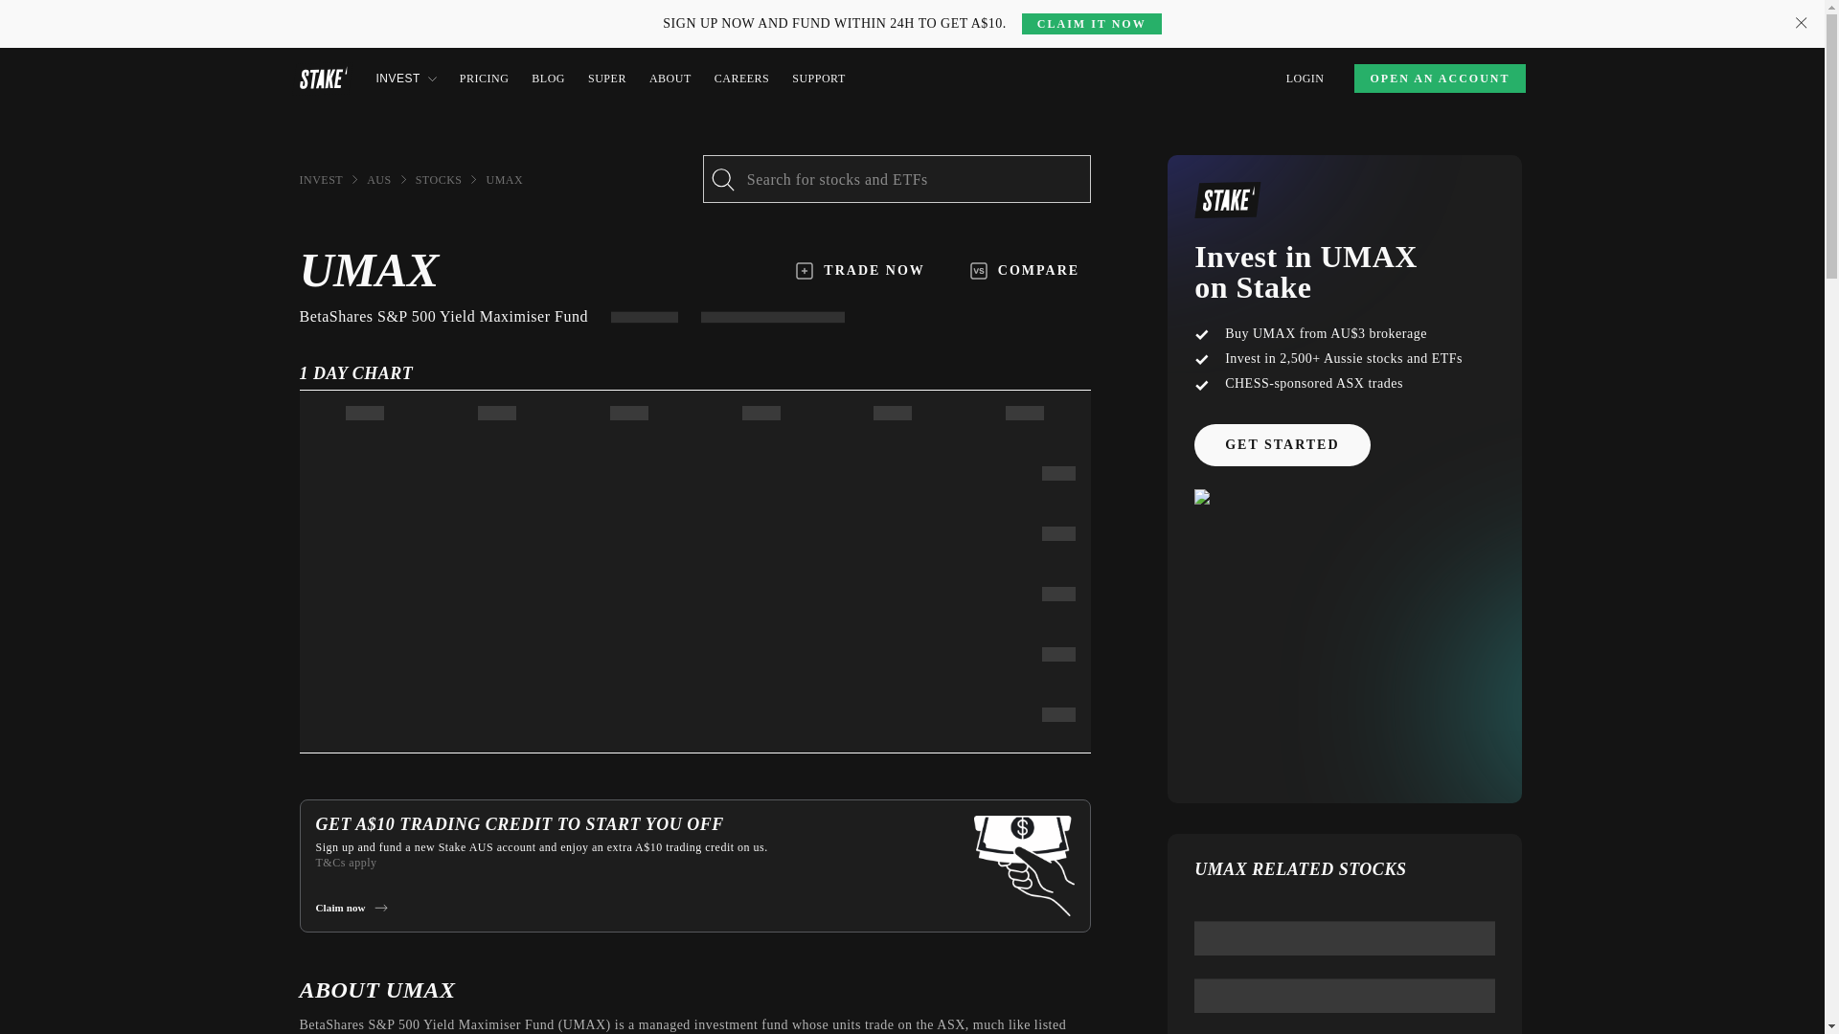 The image size is (1839, 1034). What do you see at coordinates (1025, 270) in the screenshot?
I see `COMPARE` at bounding box center [1025, 270].